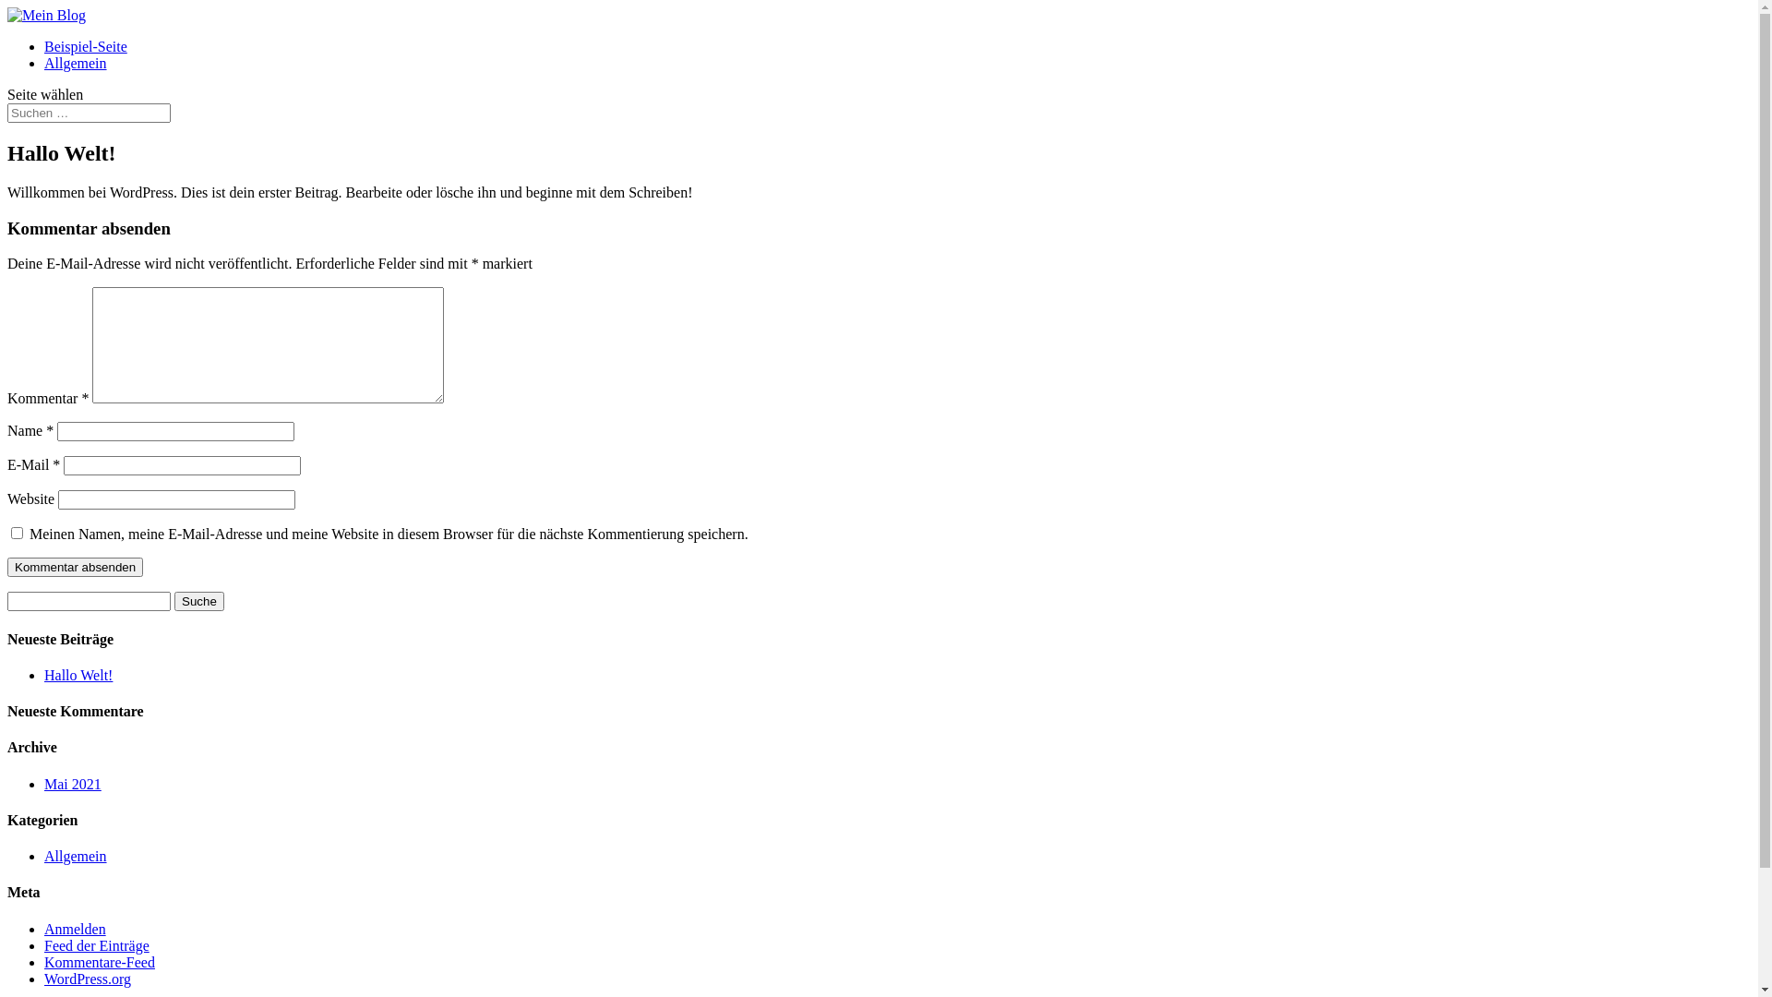  I want to click on Suche, so click(199, 602).